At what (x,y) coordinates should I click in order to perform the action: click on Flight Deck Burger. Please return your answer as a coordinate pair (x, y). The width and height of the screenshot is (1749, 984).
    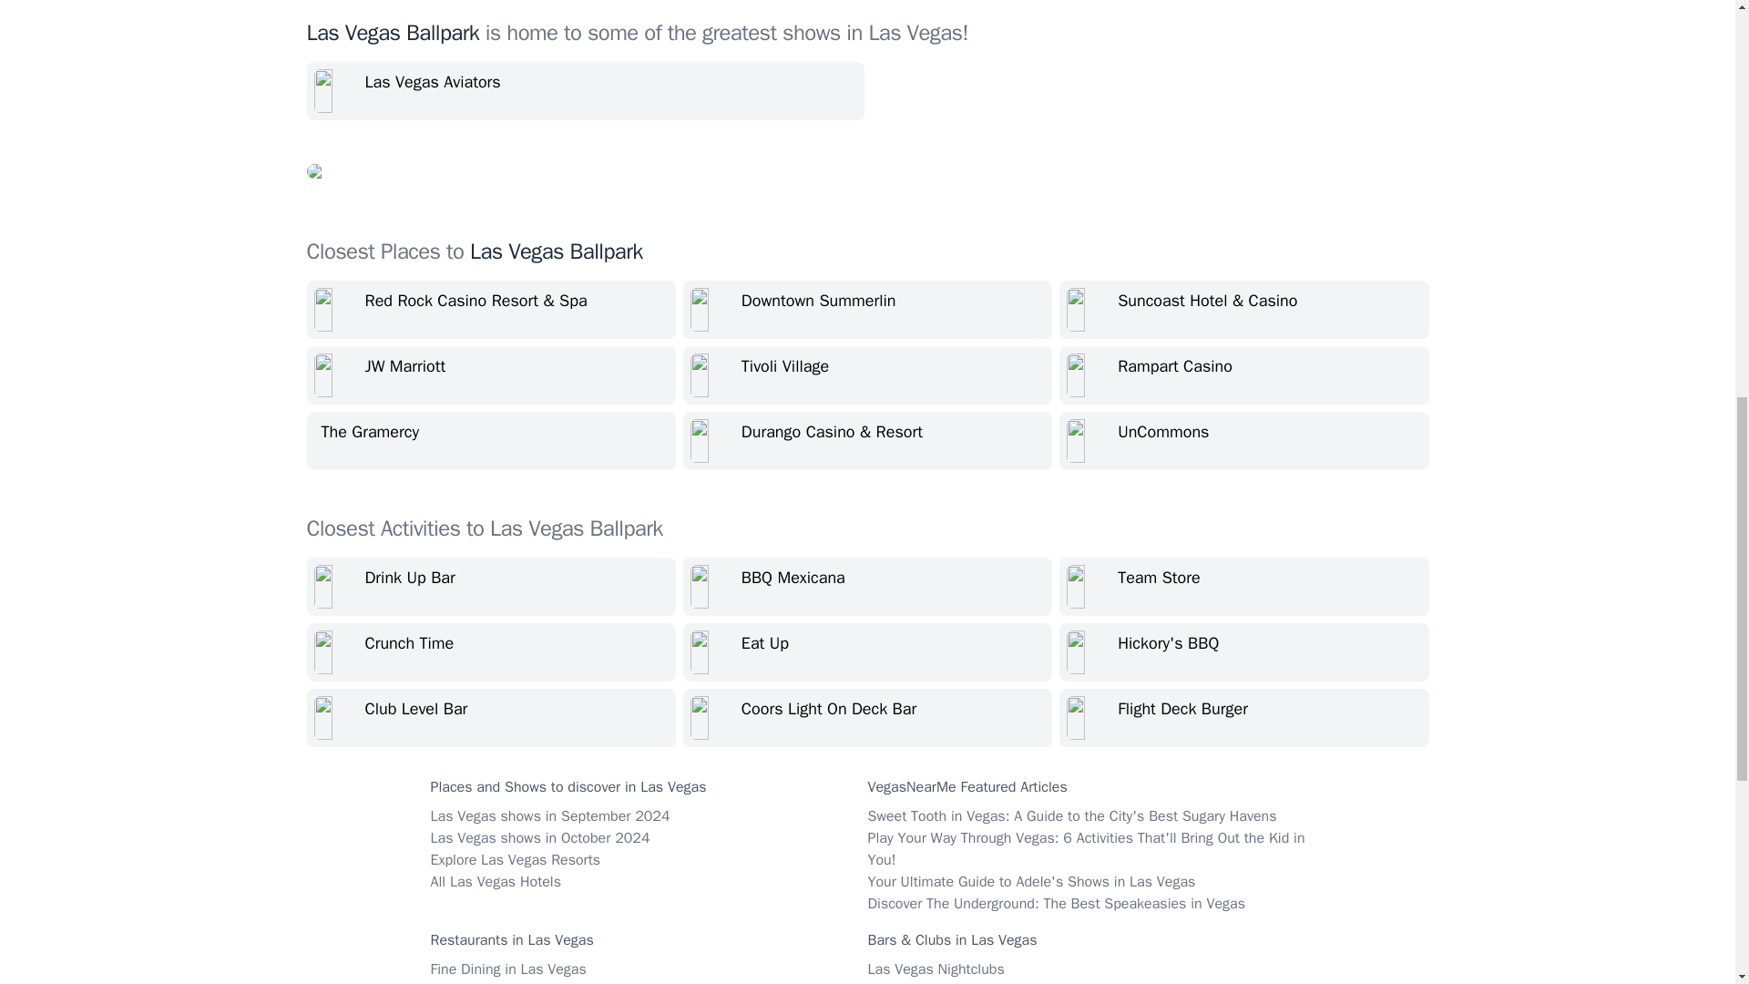
    Looking at the image, I should click on (1244, 718).